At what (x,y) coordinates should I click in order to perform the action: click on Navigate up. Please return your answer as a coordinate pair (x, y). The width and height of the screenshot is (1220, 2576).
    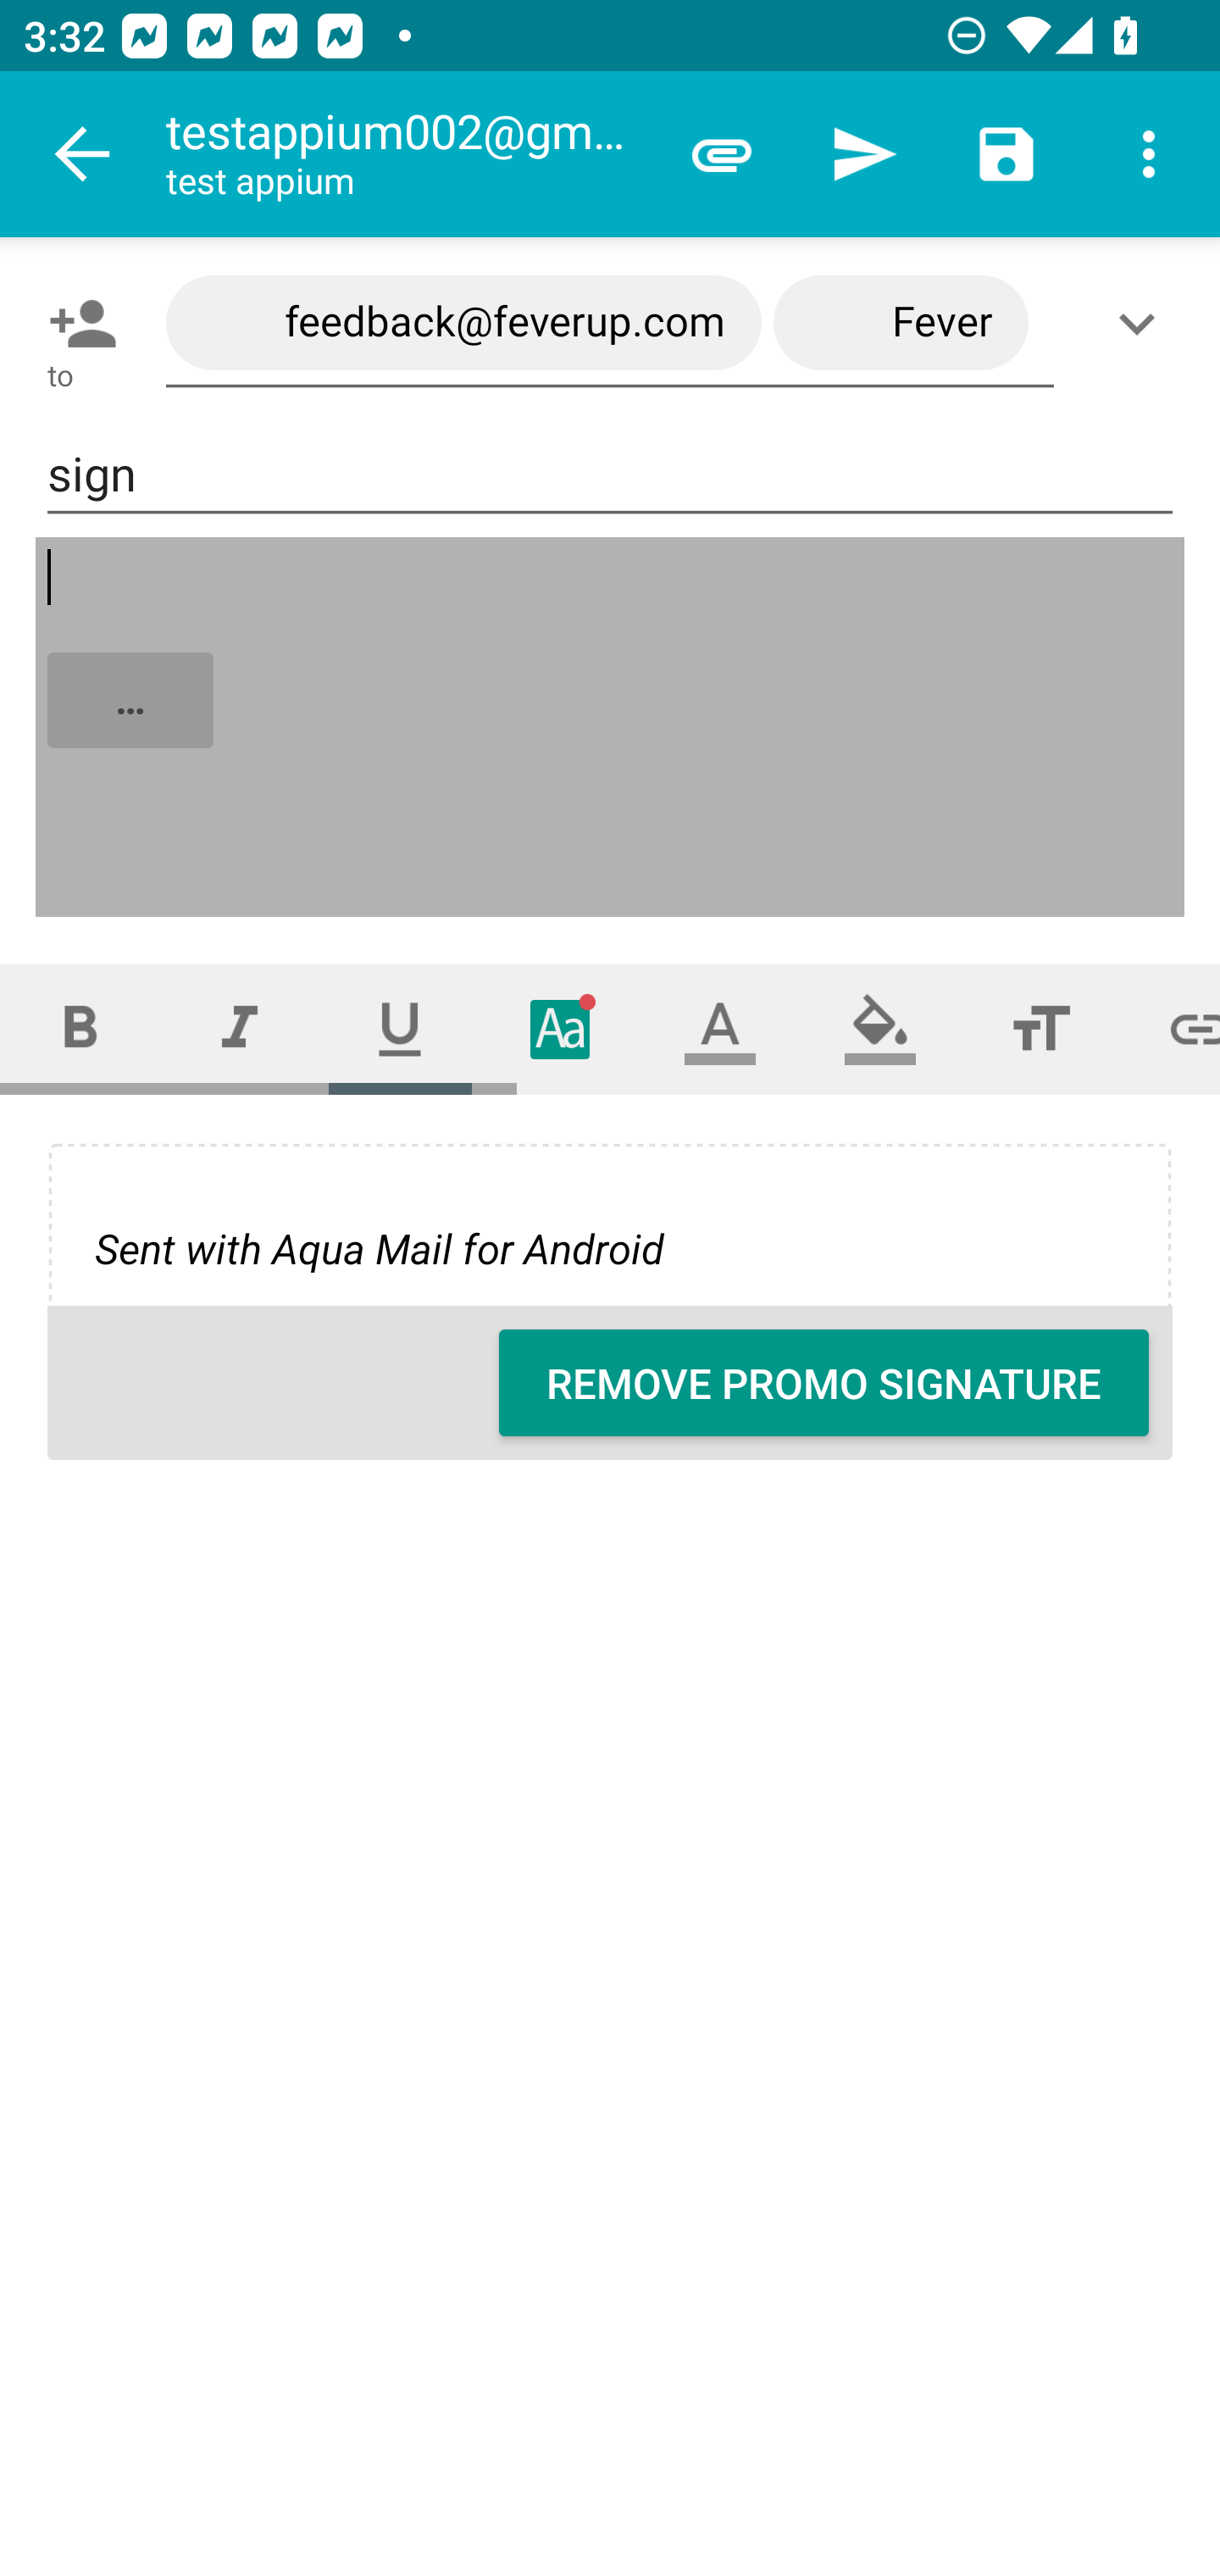
    Looking at the image, I should click on (83, 154).